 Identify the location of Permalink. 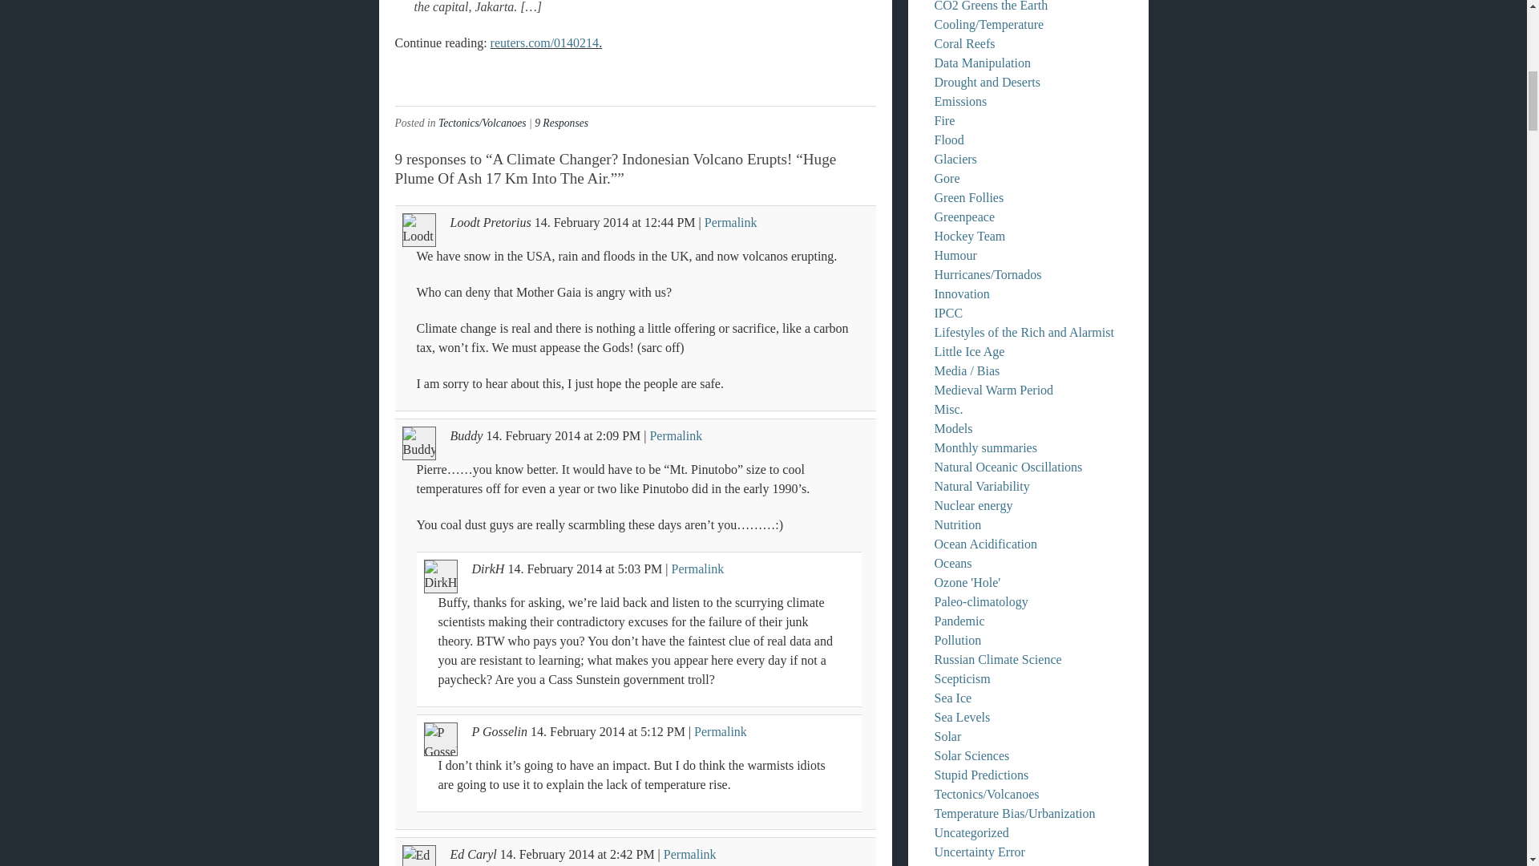
(731, 222).